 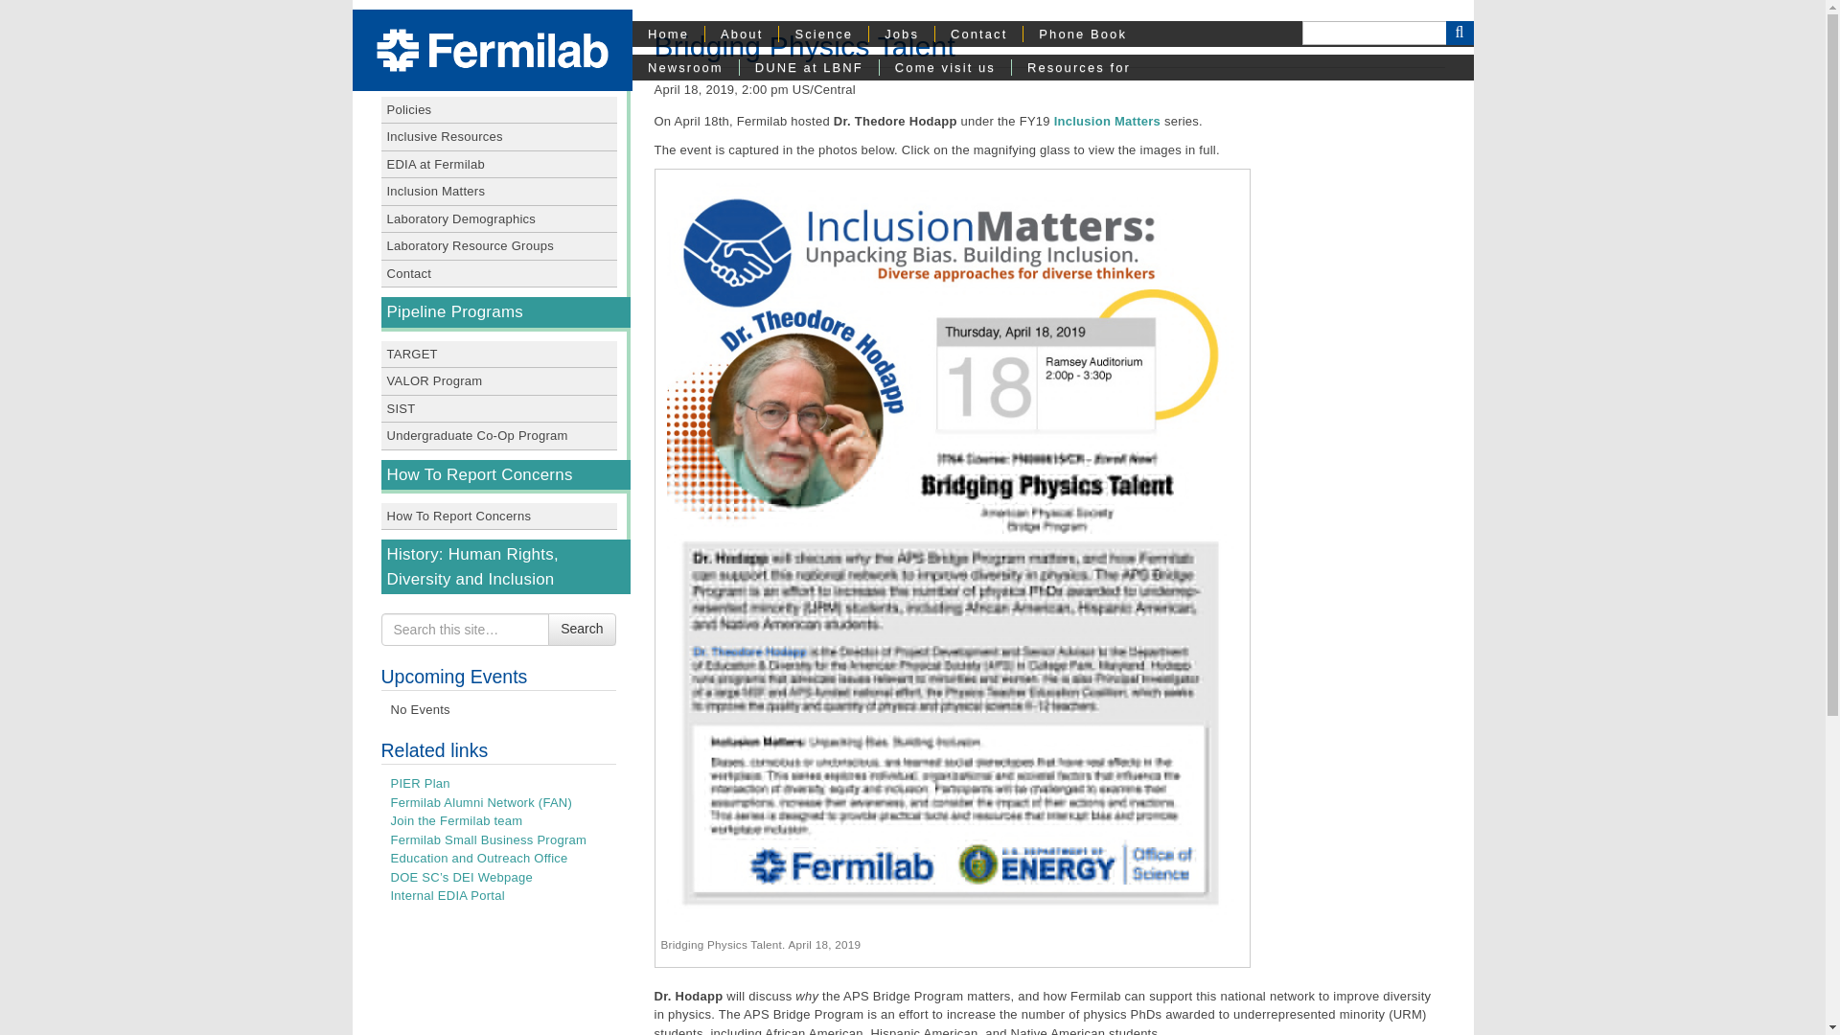 What do you see at coordinates (945, 67) in the screenshot?
I see `Come visit us` at bounding box center [945, 67].